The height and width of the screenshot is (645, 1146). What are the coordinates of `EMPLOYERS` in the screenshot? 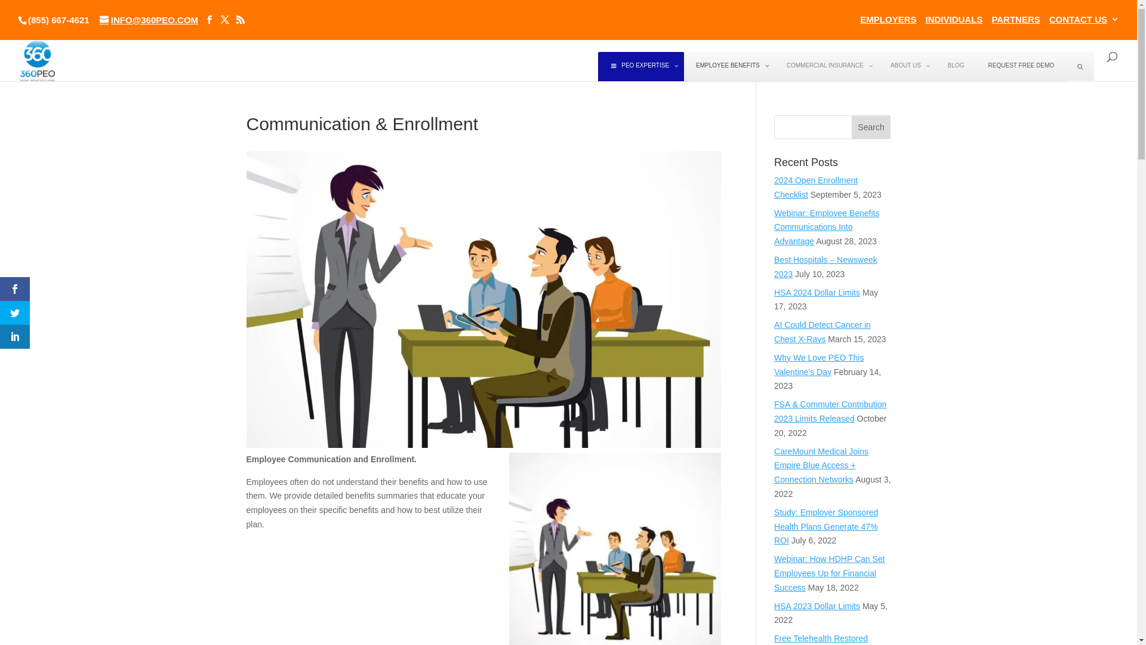 It's located at (888, 23).